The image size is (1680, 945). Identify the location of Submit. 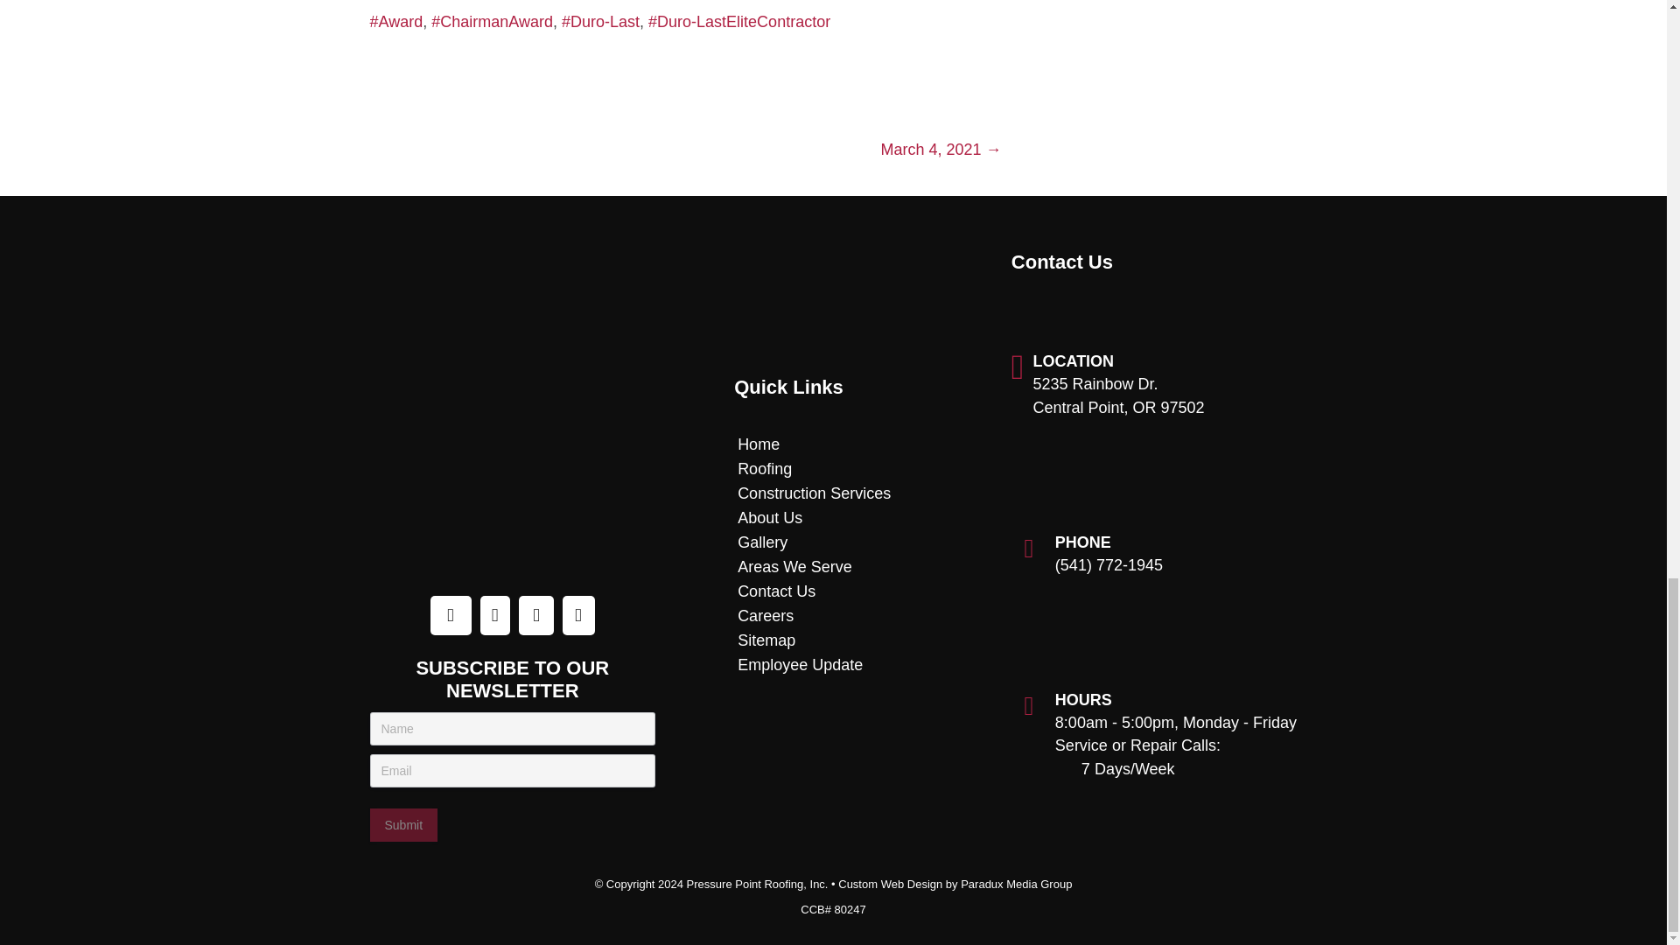
(402, 825).